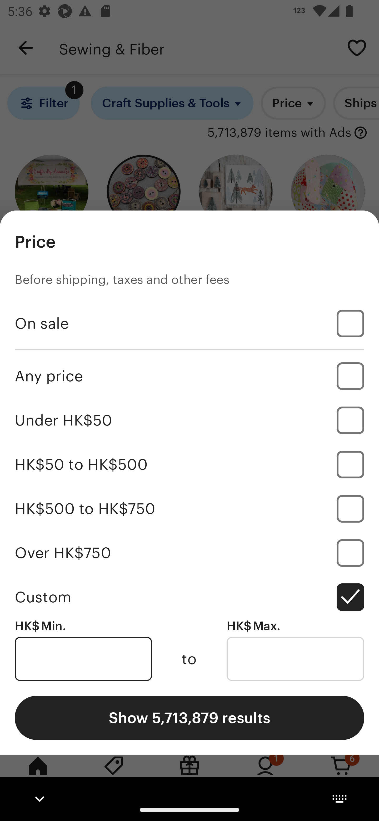  I want to click on HK$500 to HK$750, so click(189, 508).